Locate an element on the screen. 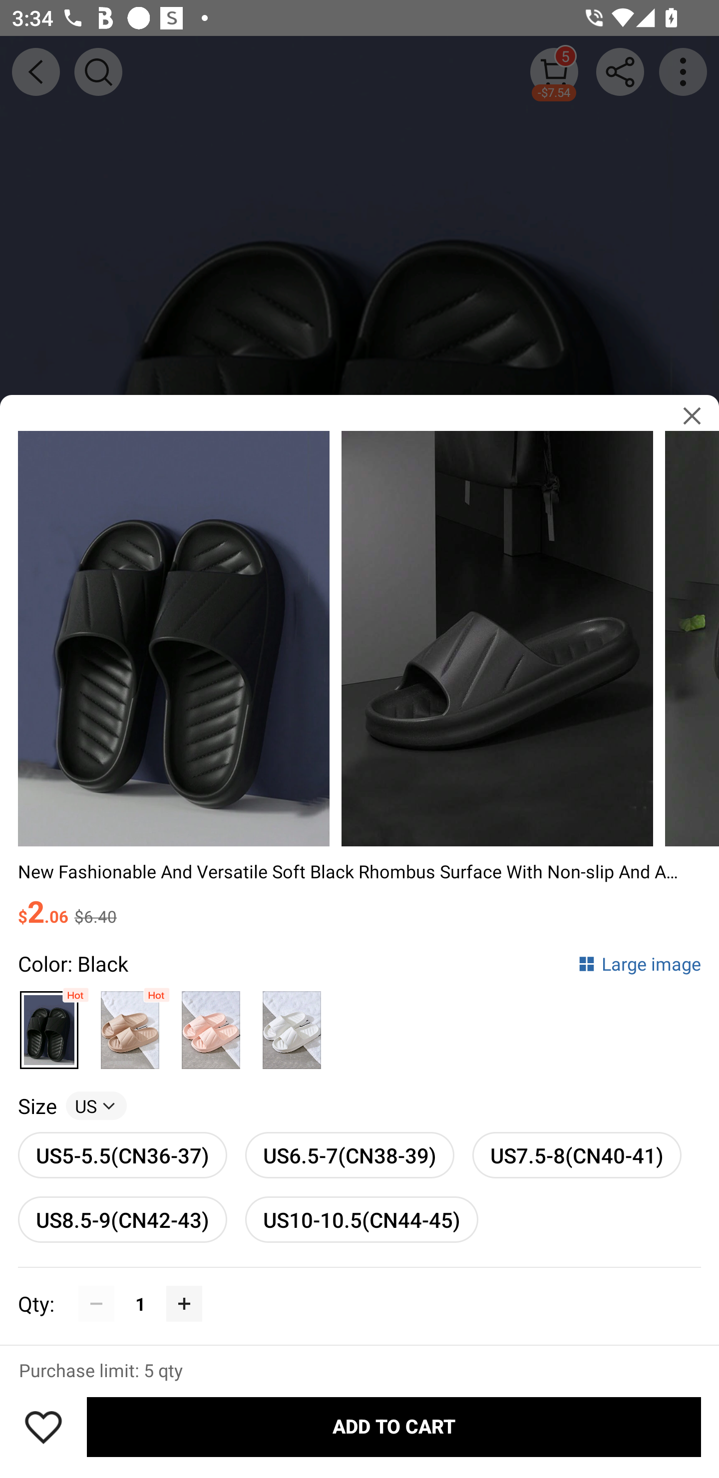  Pink is located at coordinates (211, 1025).